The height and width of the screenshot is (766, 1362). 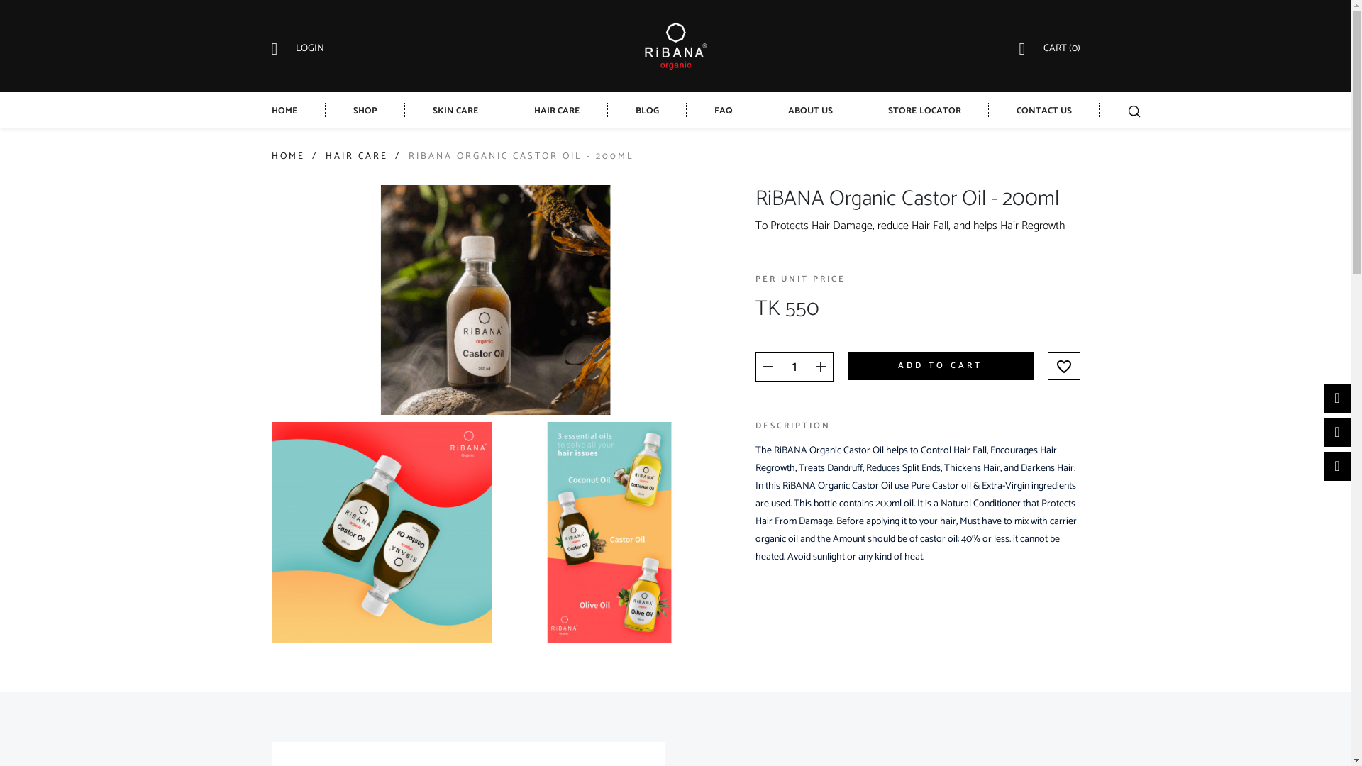 What do you see at coordinates (610, 532) in the screenshot?
I see `RiBANA Organic Castor Oil - 200ml` at bounding box center [610, 532].